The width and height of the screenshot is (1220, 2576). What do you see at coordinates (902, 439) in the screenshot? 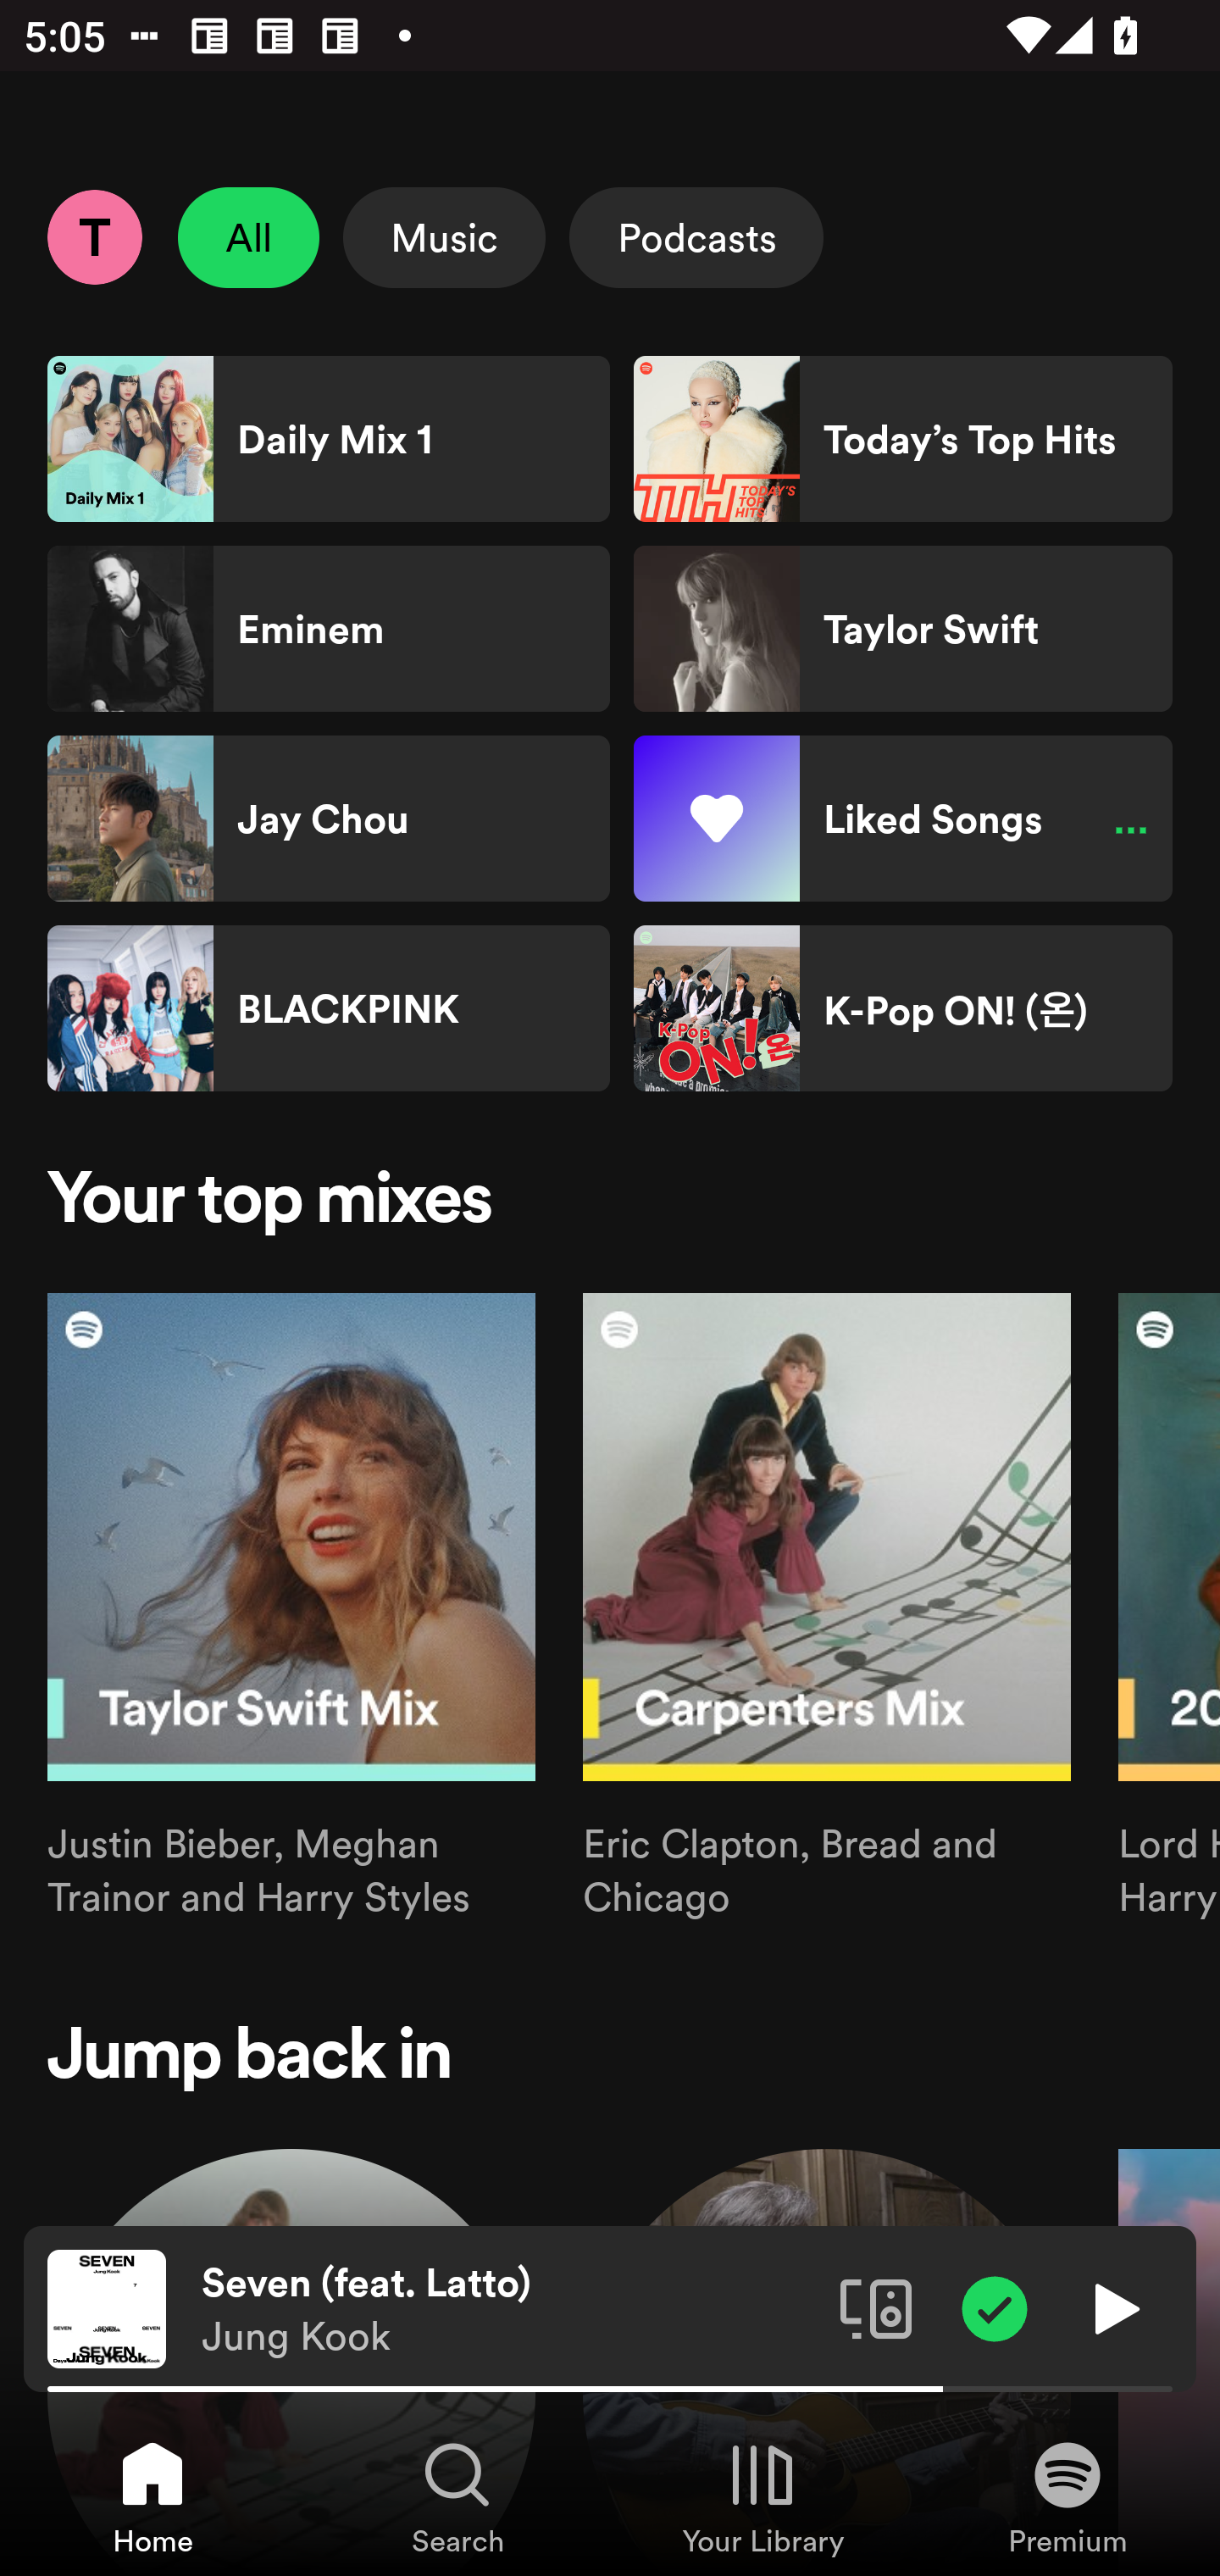
I see `Today’s Top Hits Shortcut Today’s Top Hits` at bounding box center [902, 439].